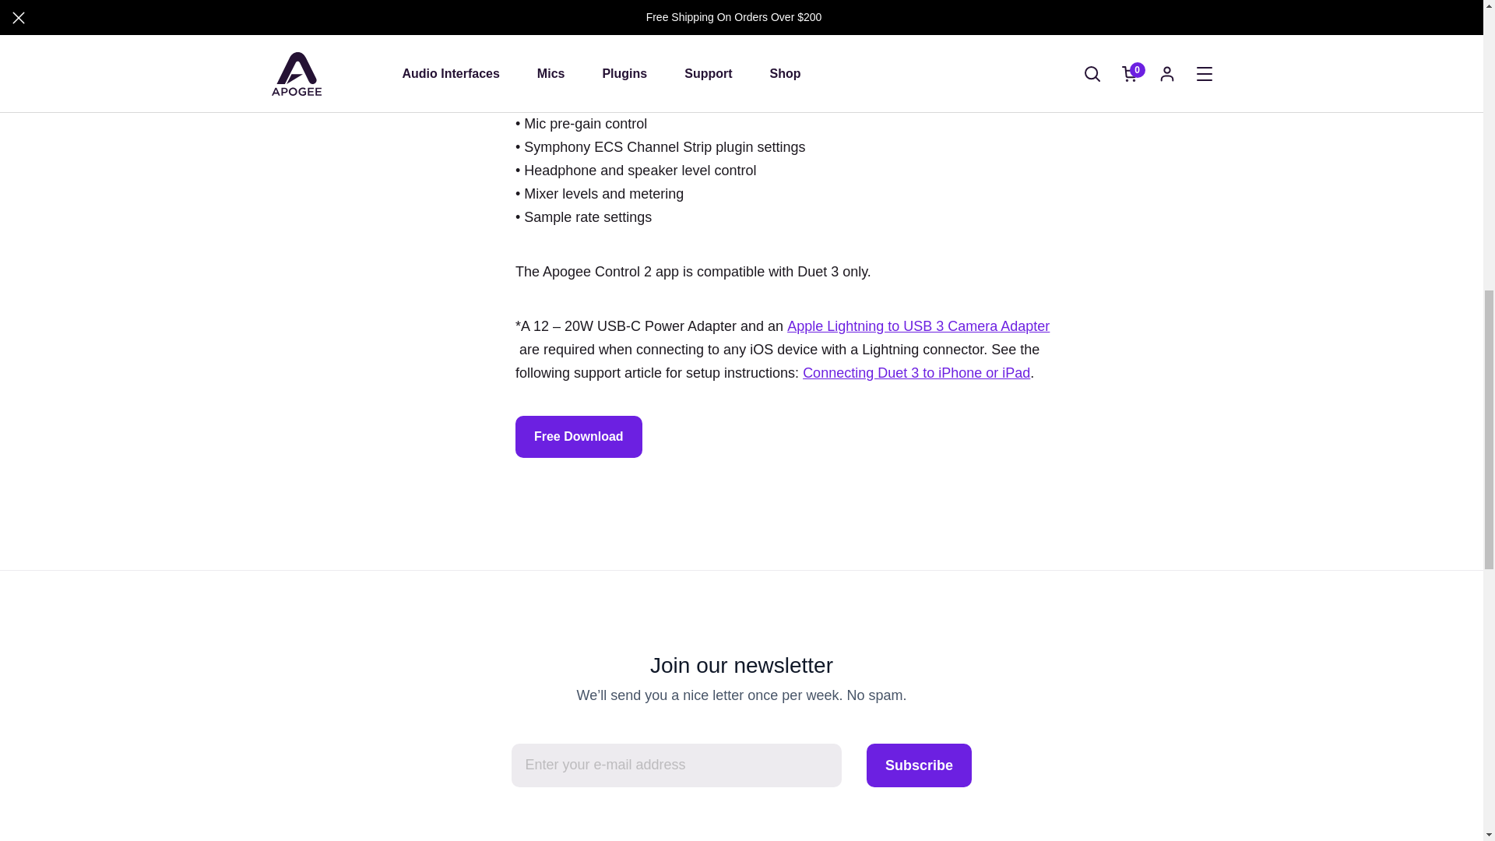  Describe the element at coordinates (919, 765) in the screenshot. I see `Subscribe` at that location.